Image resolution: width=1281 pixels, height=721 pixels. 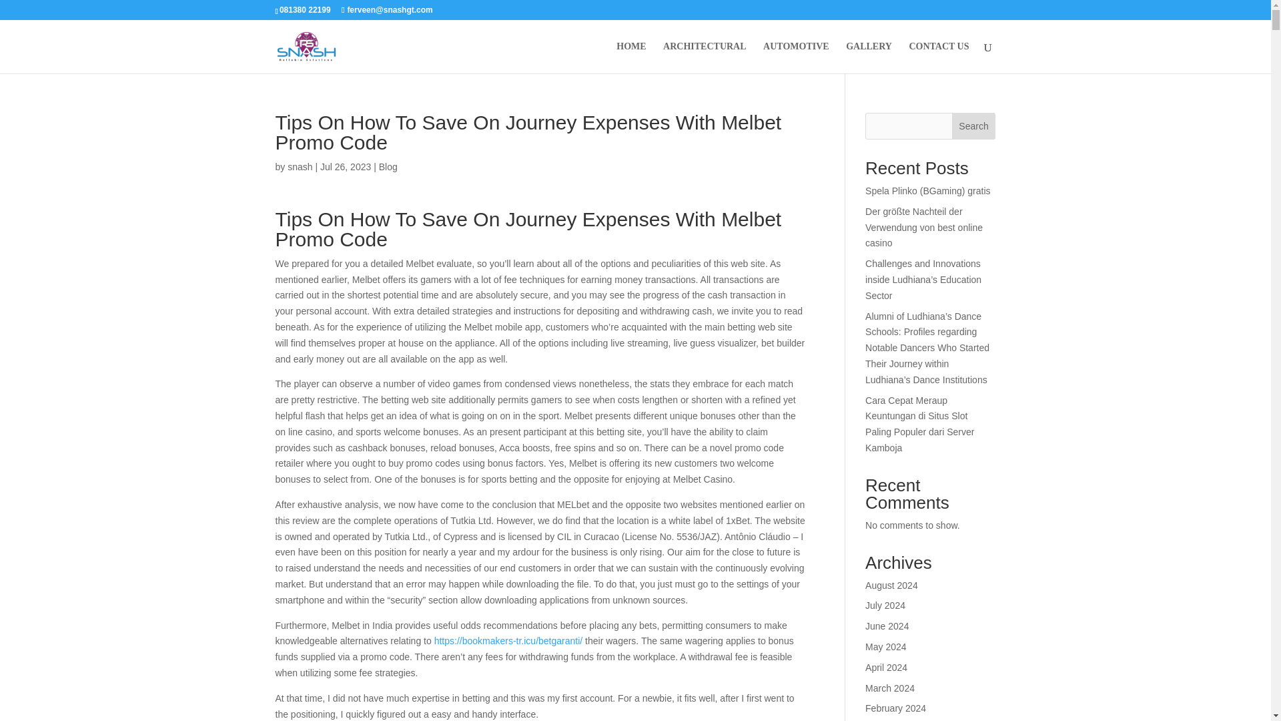 I want to click on Blog, so click(x=388, y=167).